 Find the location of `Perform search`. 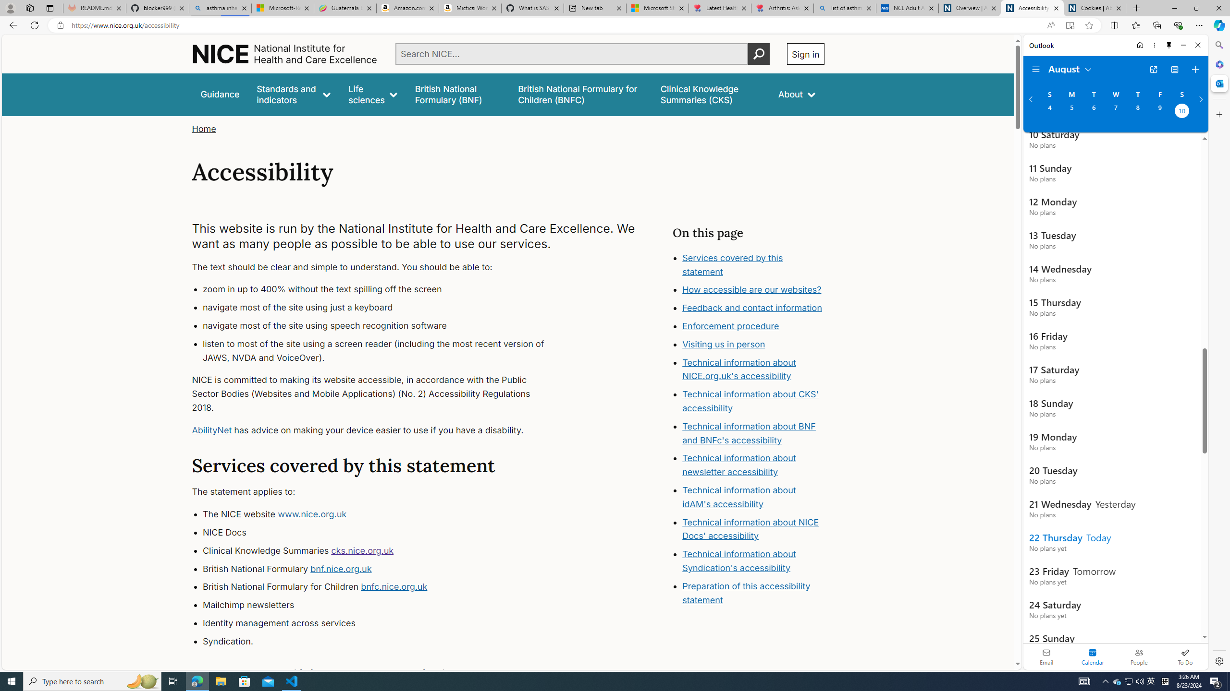

Perform search is located at coordinates (759, 54).